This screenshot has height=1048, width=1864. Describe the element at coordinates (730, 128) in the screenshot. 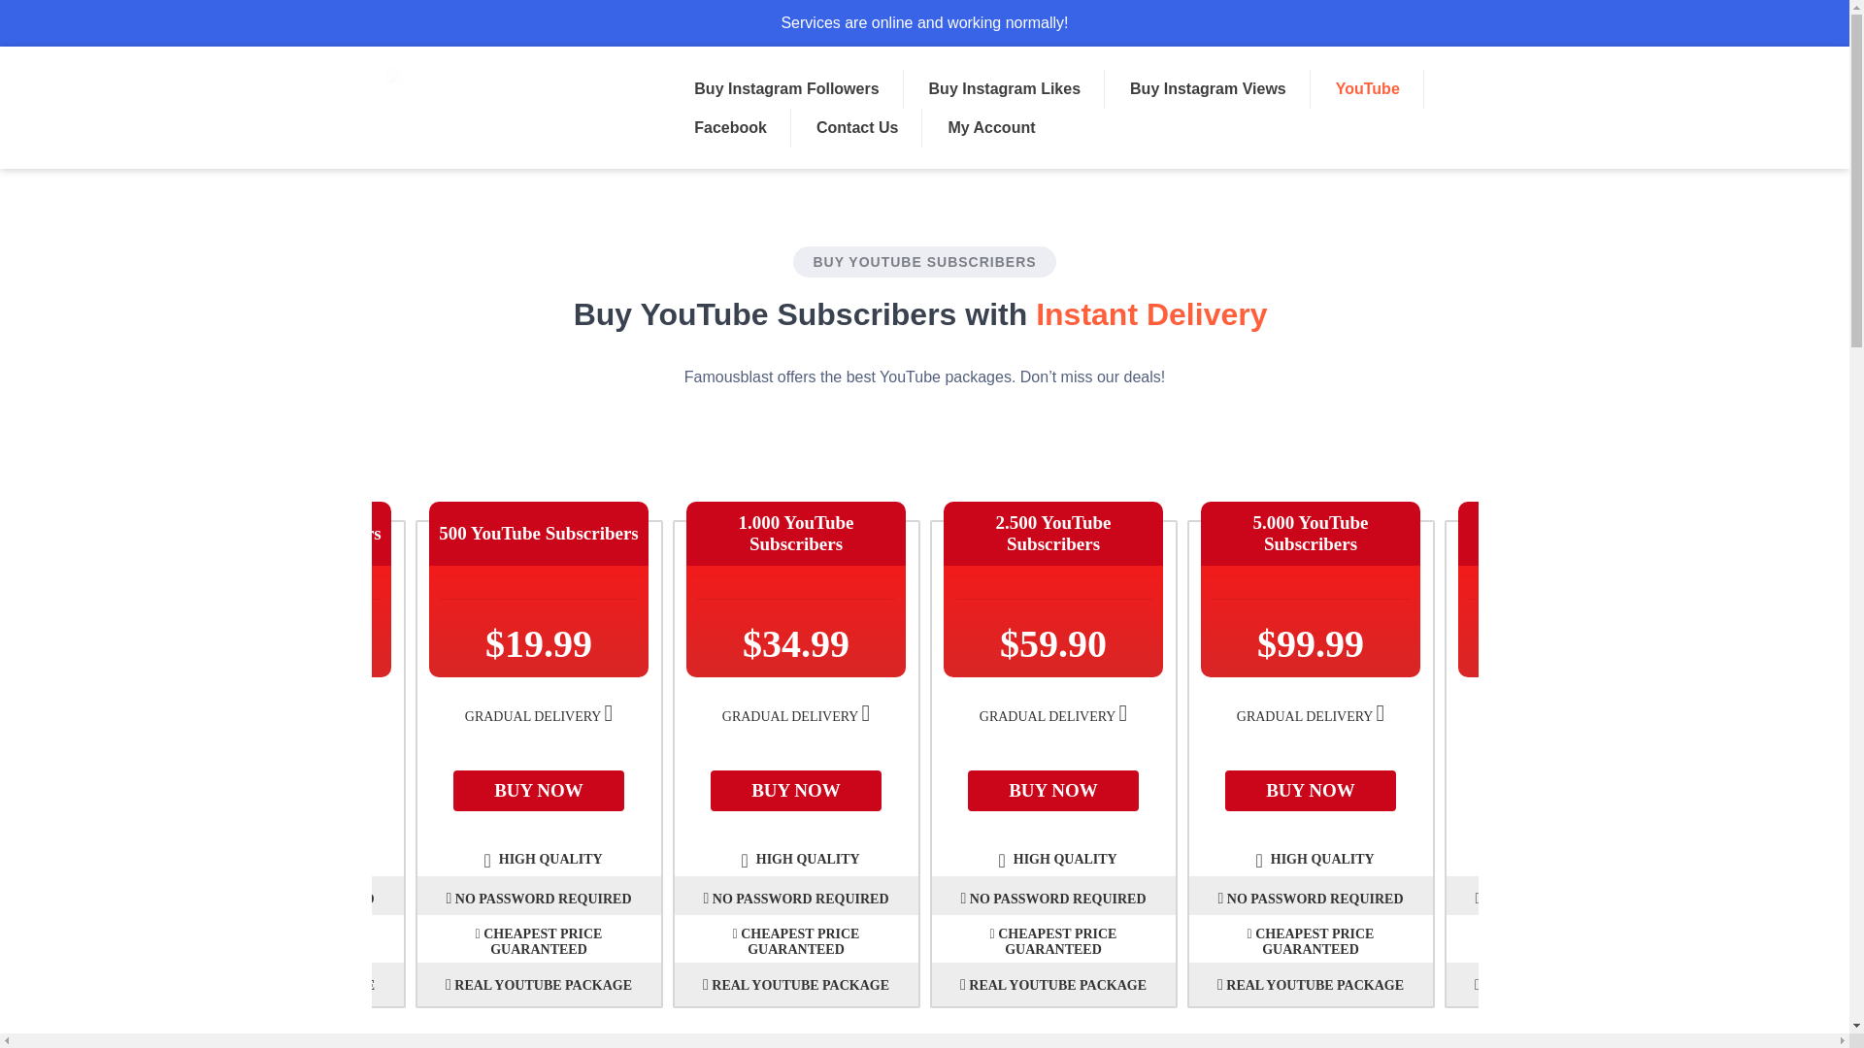

I see `Facebook` at that location.